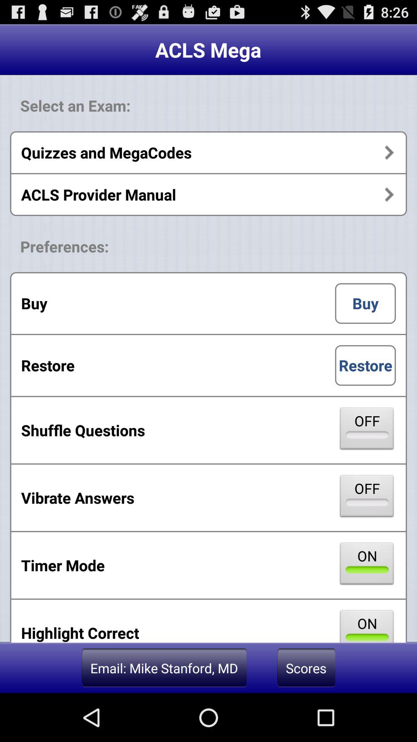  I want to click on launch the scores, so click(306, 668).